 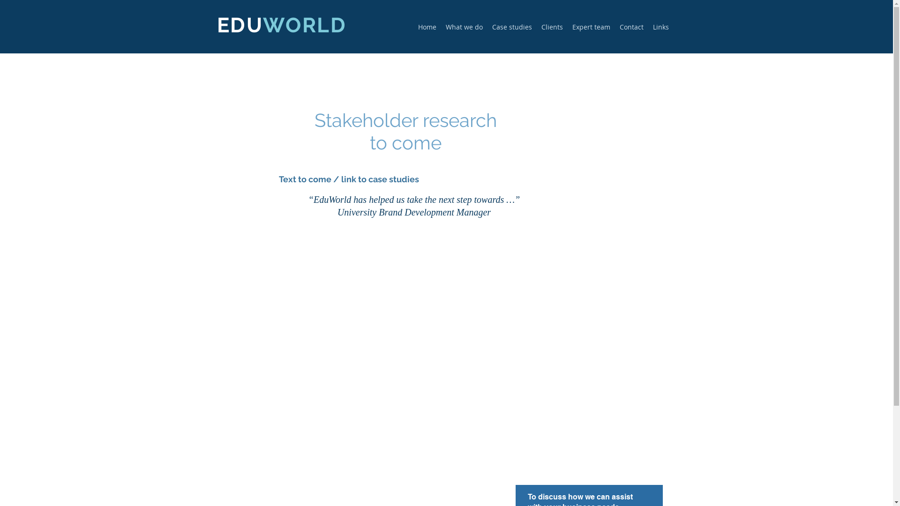 I want to click on Clients, so click(x=552, y=27).